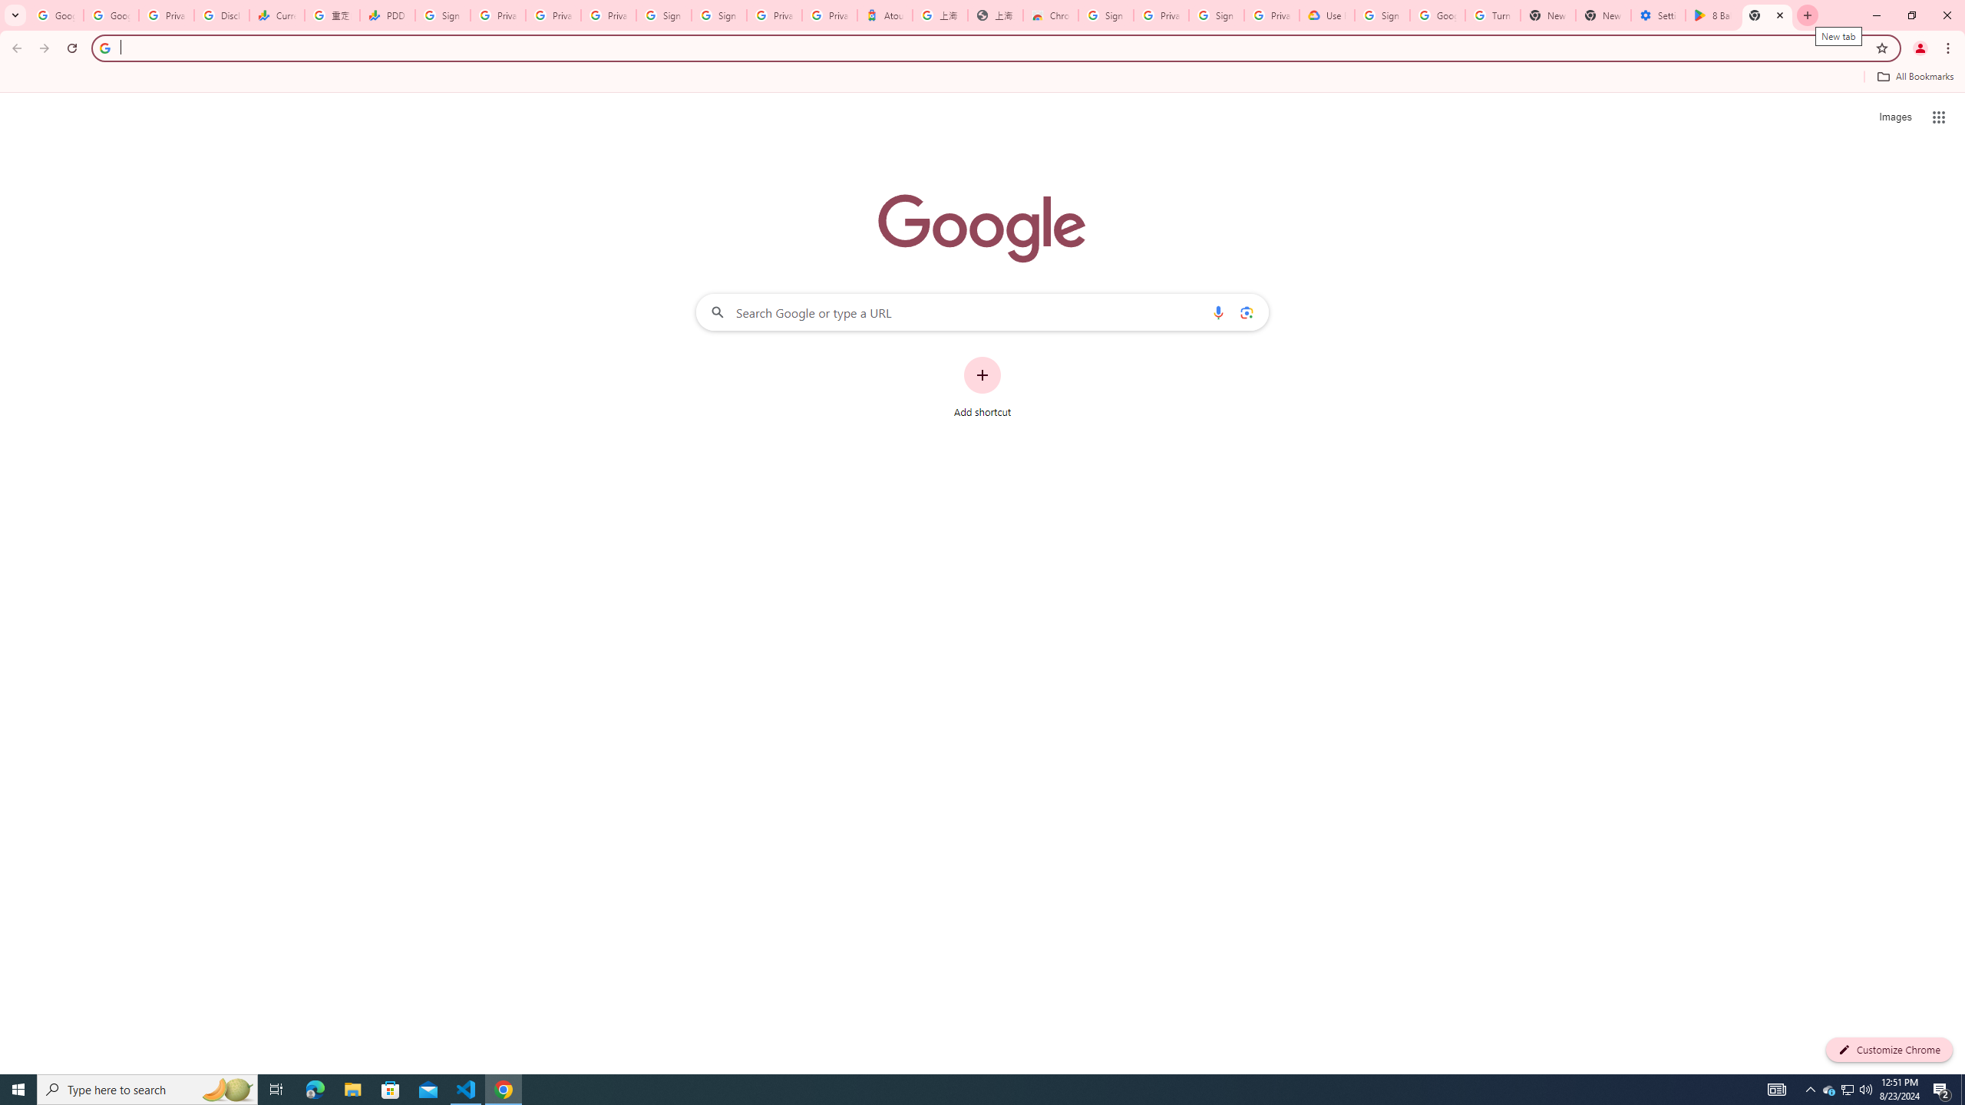 The height and width of the screenshot is (1105, 1965). Describe the element at coordinates (1105, 15) in the screenshot. I see `Sign in - Google Accounts` at that location.